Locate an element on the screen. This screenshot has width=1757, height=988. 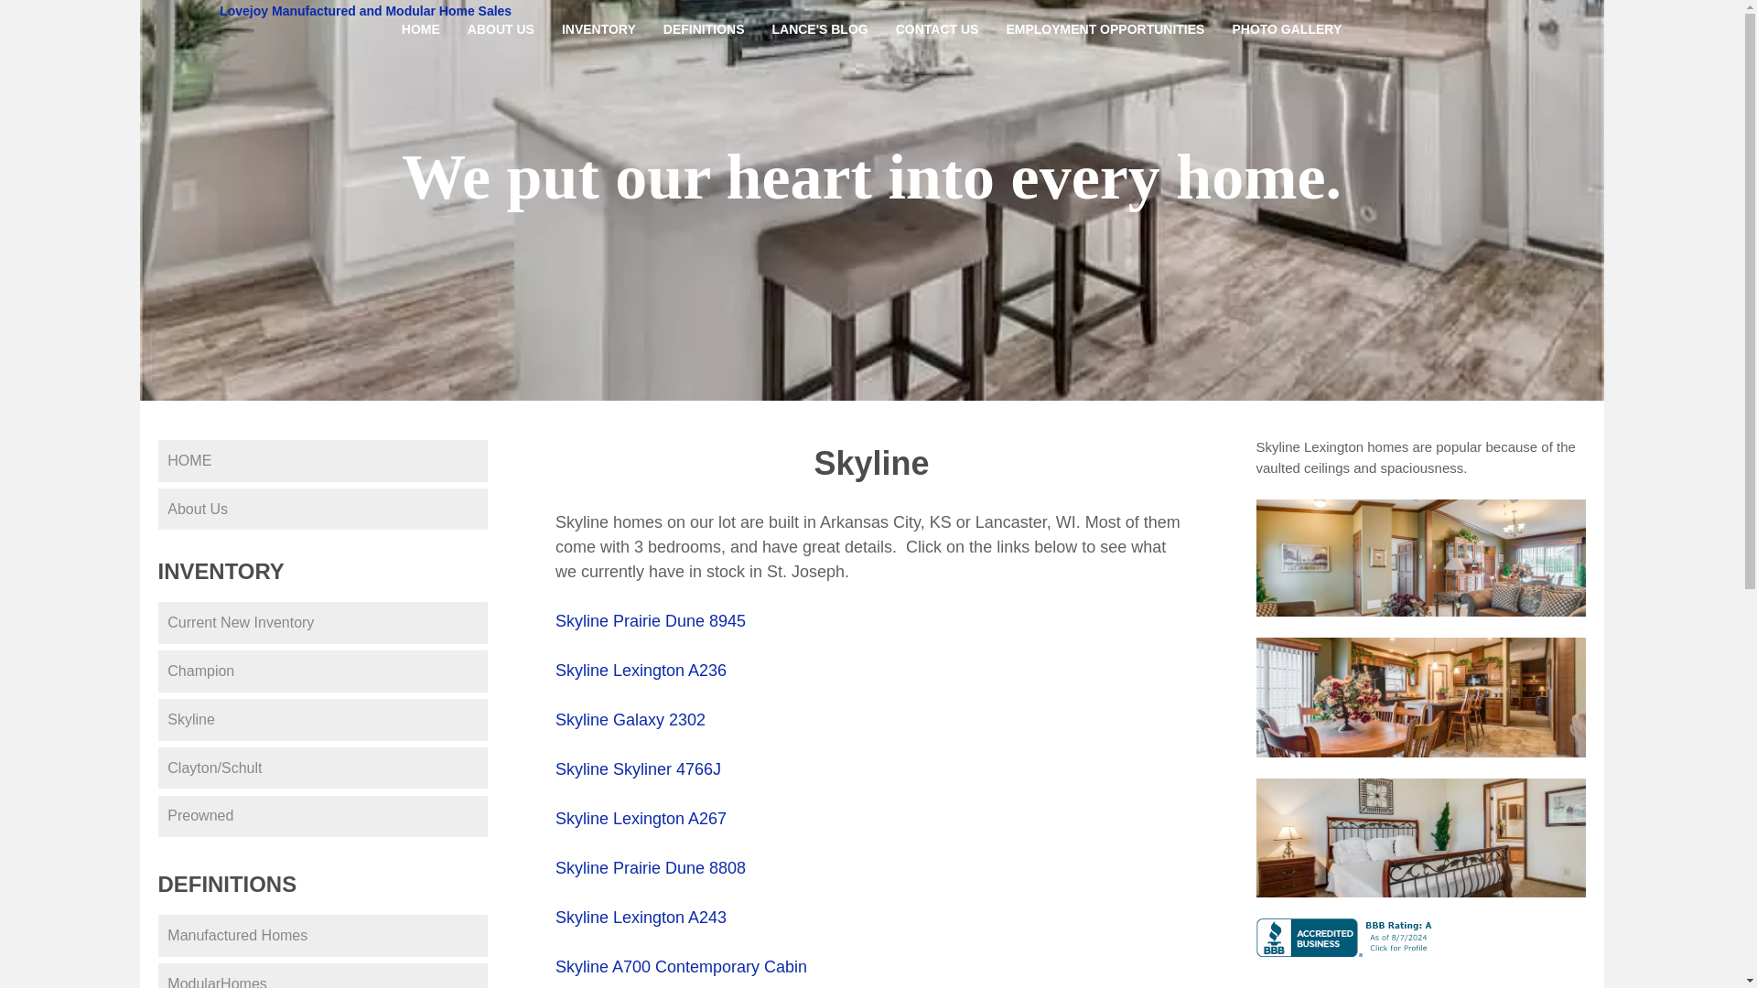
Skyline Lexington A267 is located at coordinates (641, 818).